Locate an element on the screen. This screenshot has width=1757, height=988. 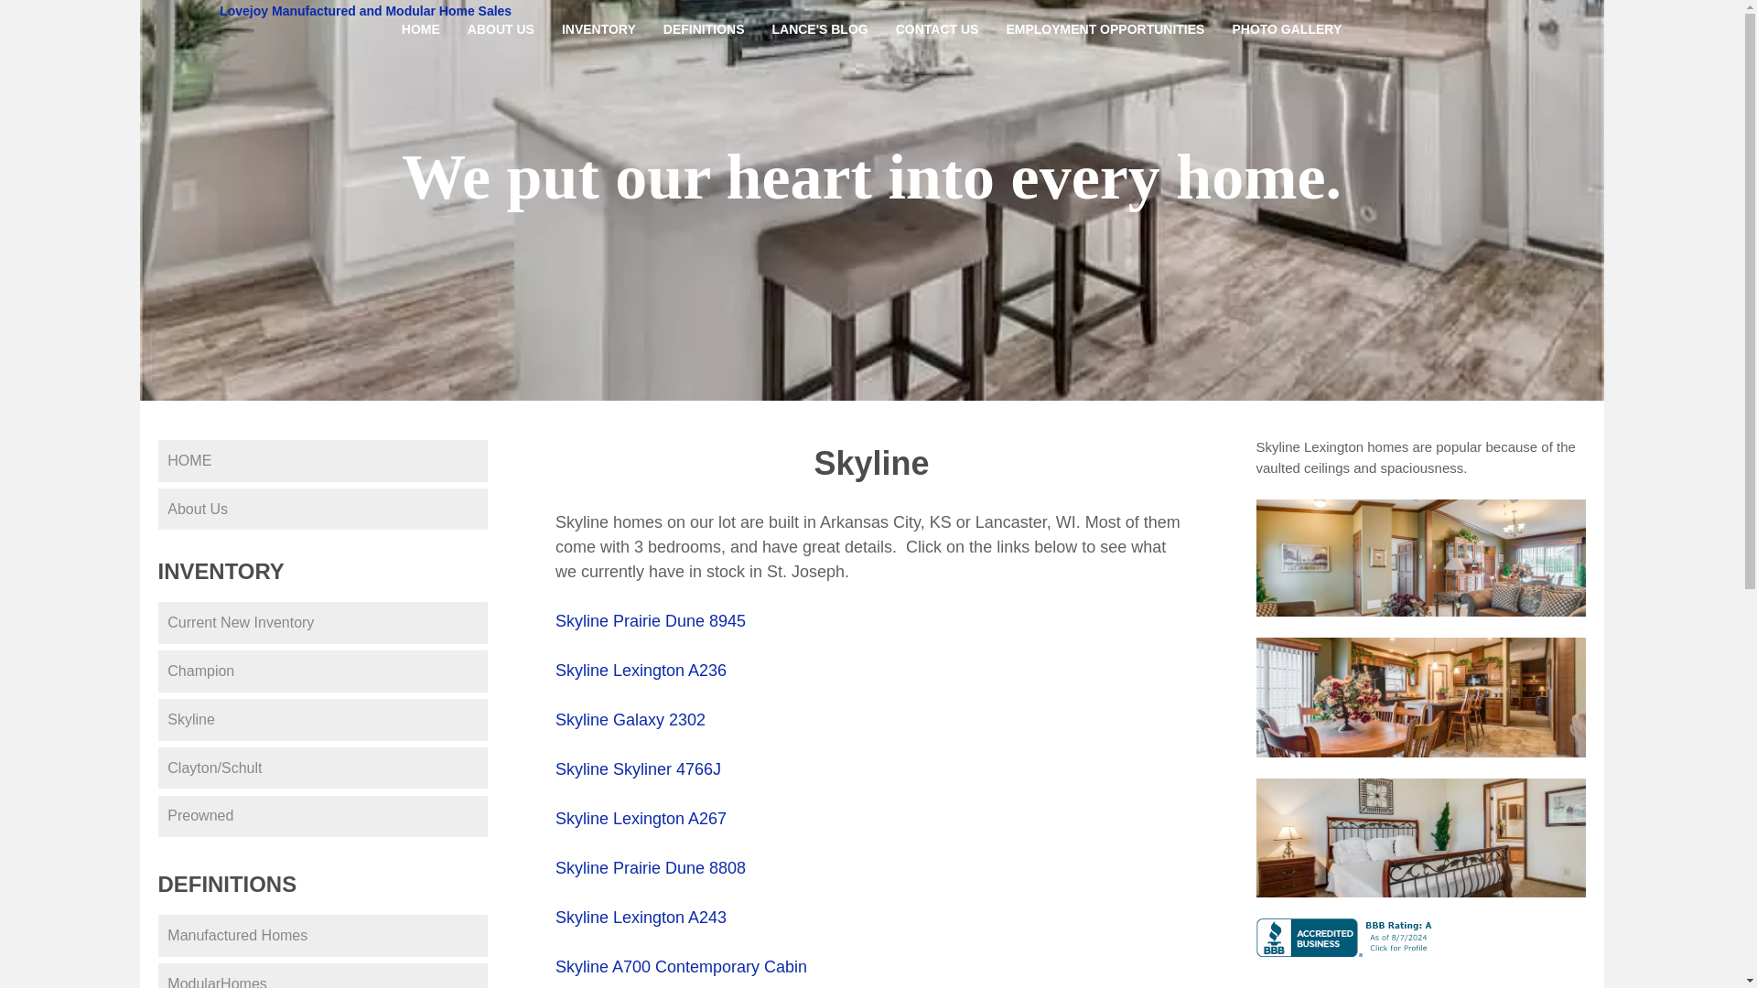
Skyline Lexington A267 is located at coordinates (641, 818).